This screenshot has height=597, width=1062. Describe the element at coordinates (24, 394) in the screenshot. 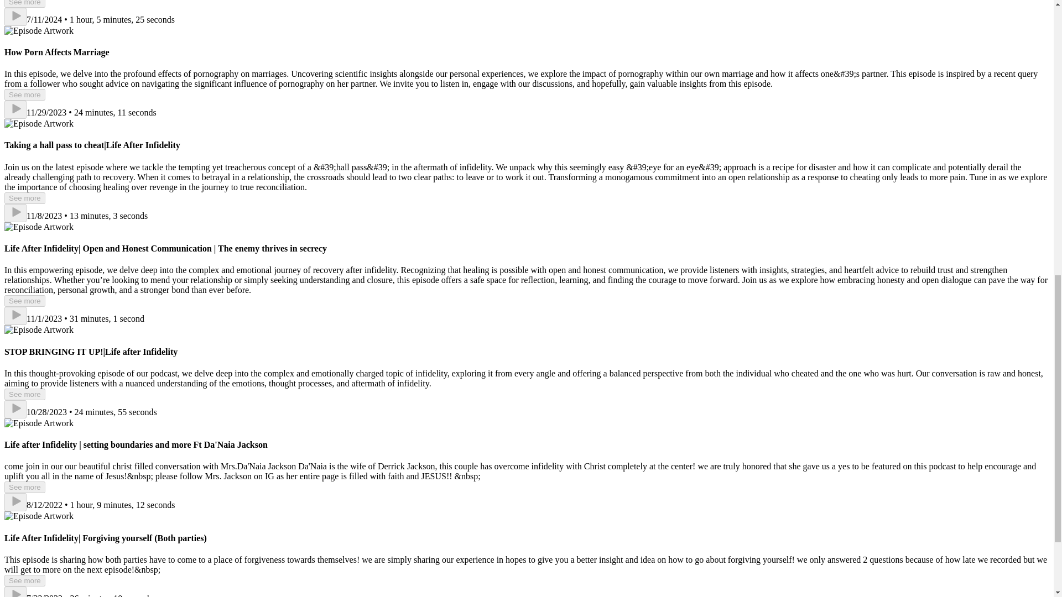

I see `See more` at that location.